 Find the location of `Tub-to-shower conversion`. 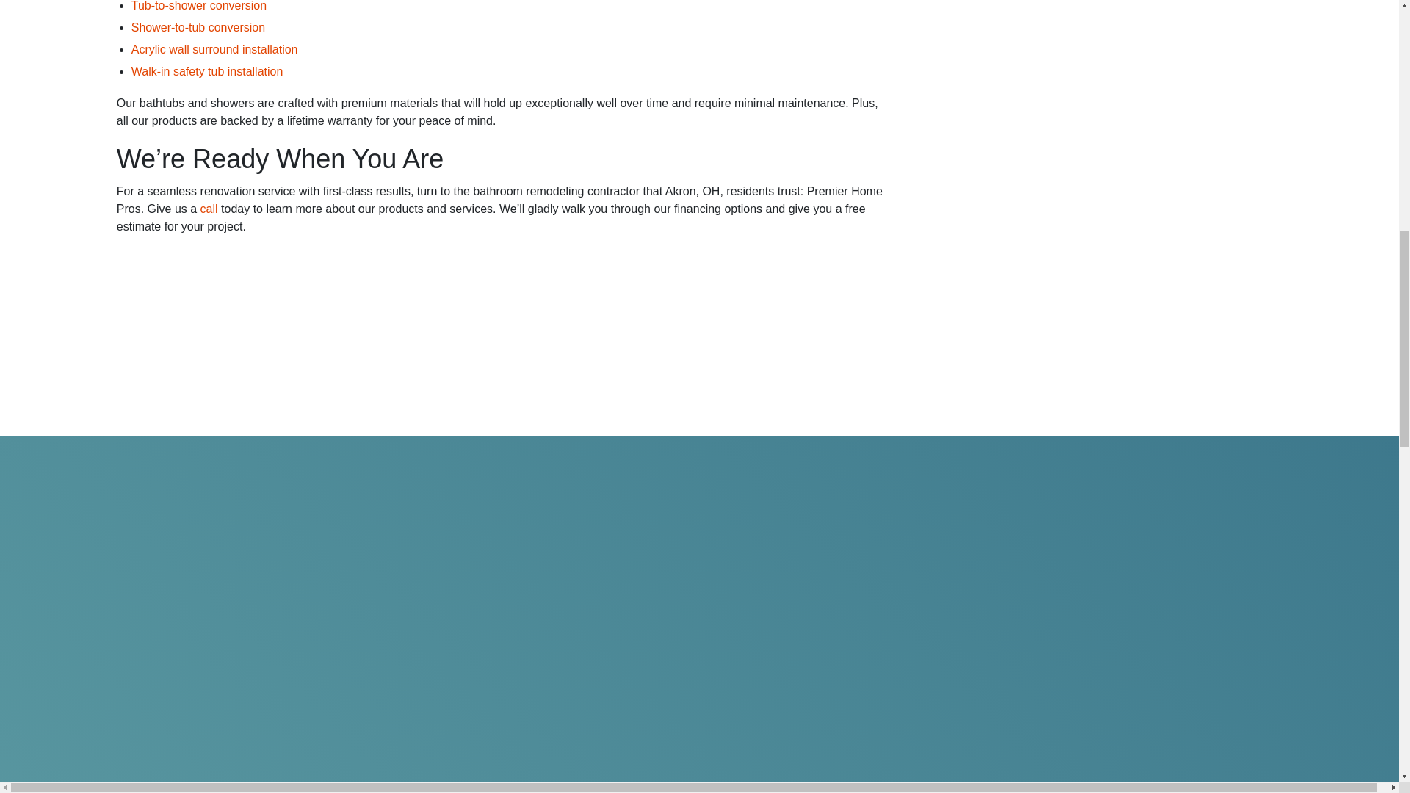

Tub-to-shower conversion is located at coordinates (198, 6).